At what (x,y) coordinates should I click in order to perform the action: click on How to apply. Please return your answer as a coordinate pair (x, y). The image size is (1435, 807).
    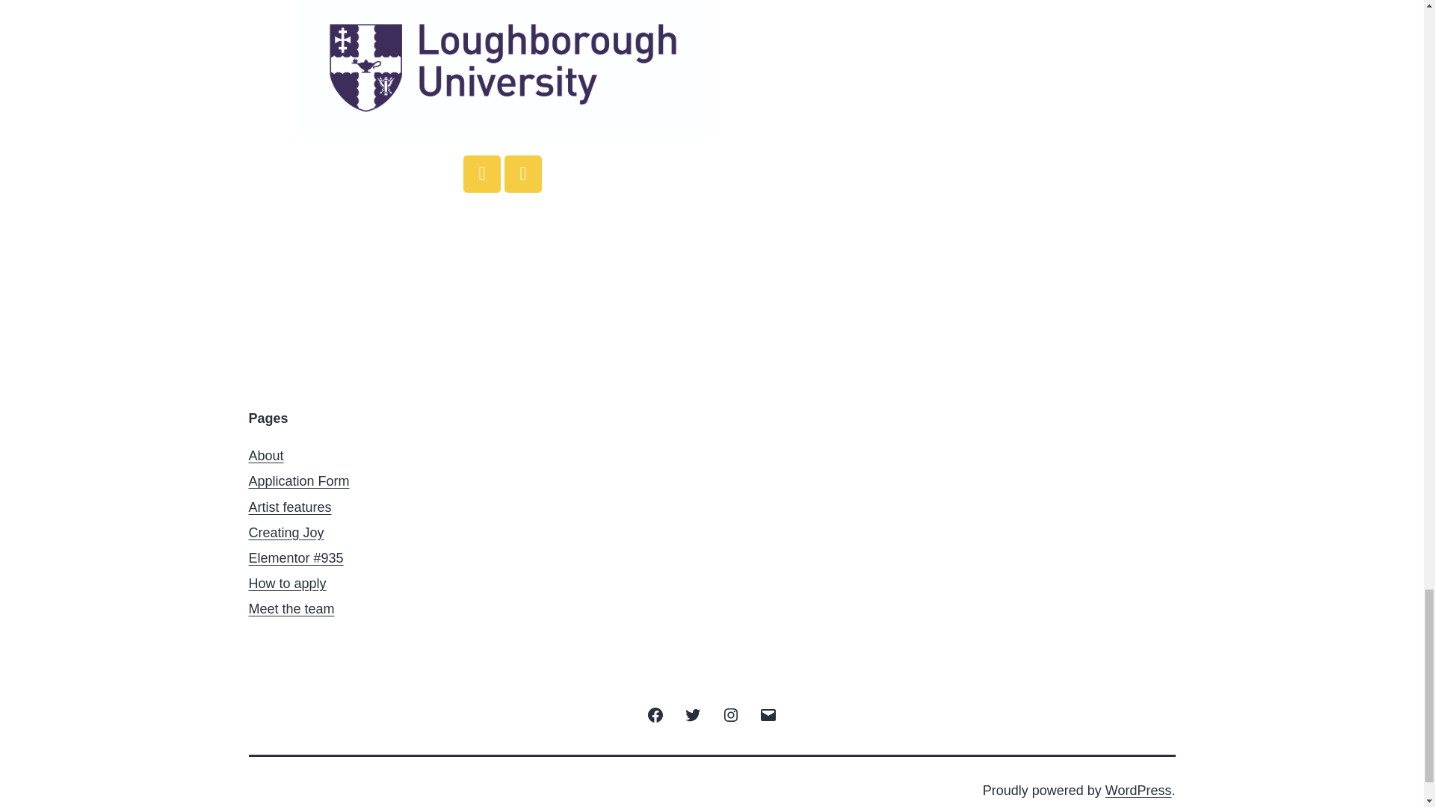
    Looking at the image, I should click on (287, 583).